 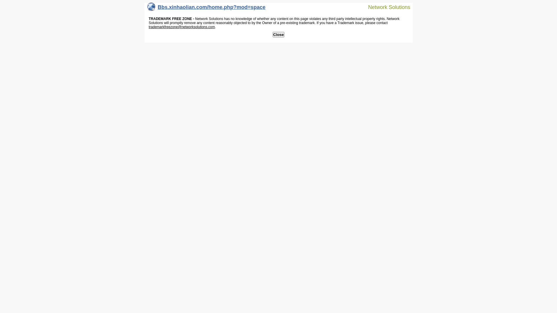 I want to click on trademarkfreezone@networksolutions.com, so click(x=182, y=27).